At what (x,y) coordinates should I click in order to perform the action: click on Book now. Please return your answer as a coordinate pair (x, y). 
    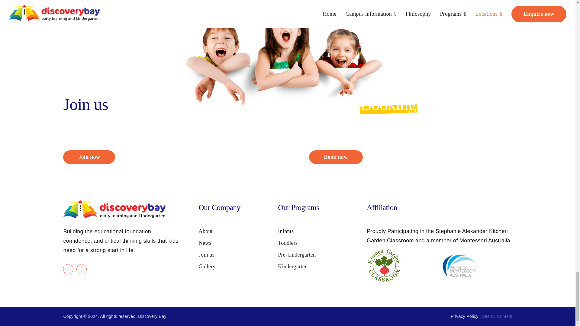
    Looking at the image, I should click on (336, 157).